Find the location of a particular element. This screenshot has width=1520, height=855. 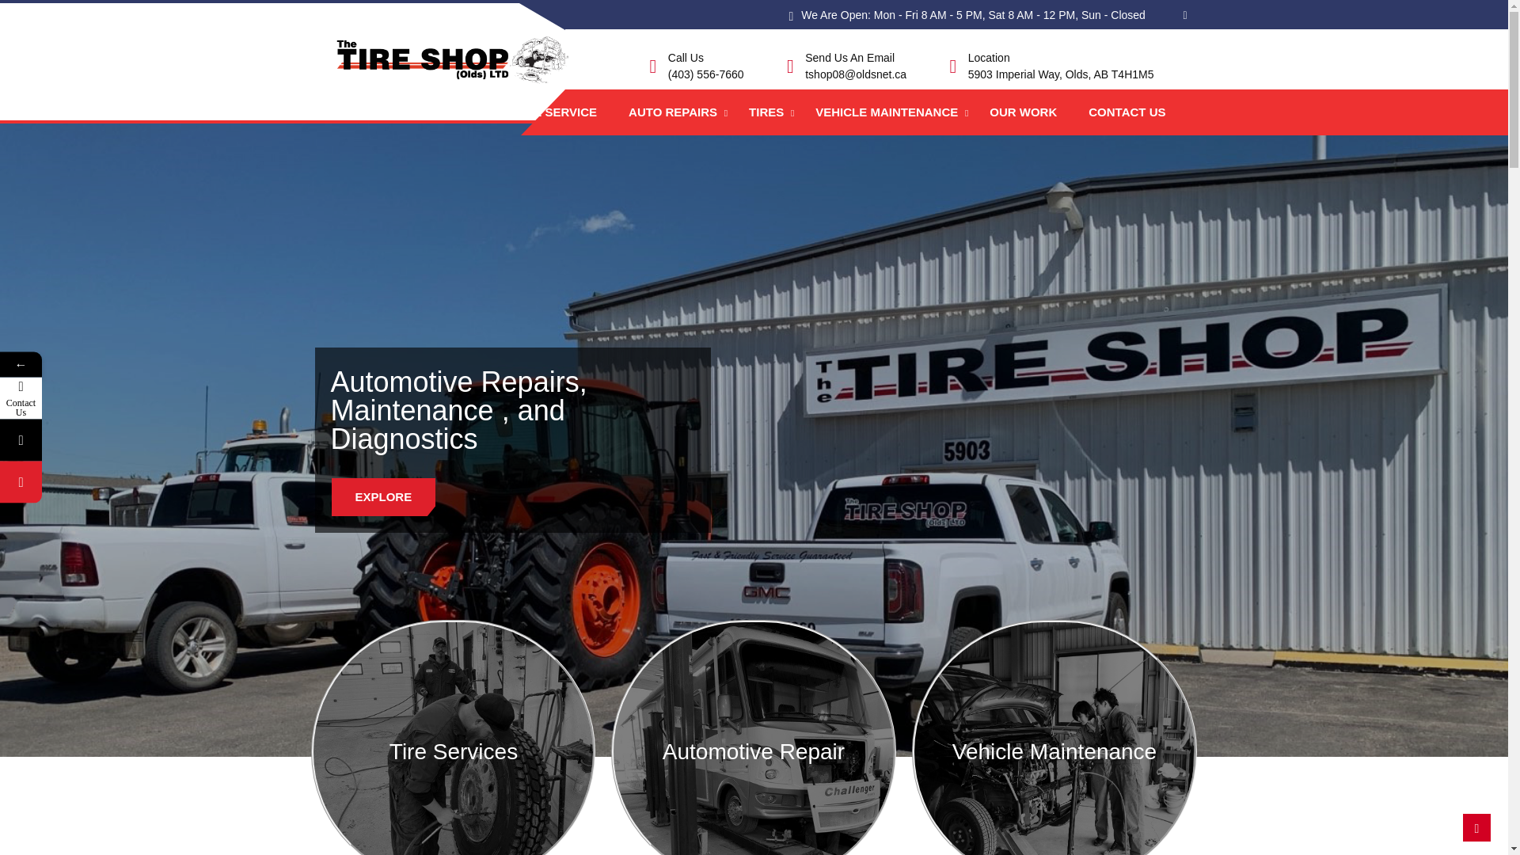

Automotive Repair is located at coordinates (754, 752).